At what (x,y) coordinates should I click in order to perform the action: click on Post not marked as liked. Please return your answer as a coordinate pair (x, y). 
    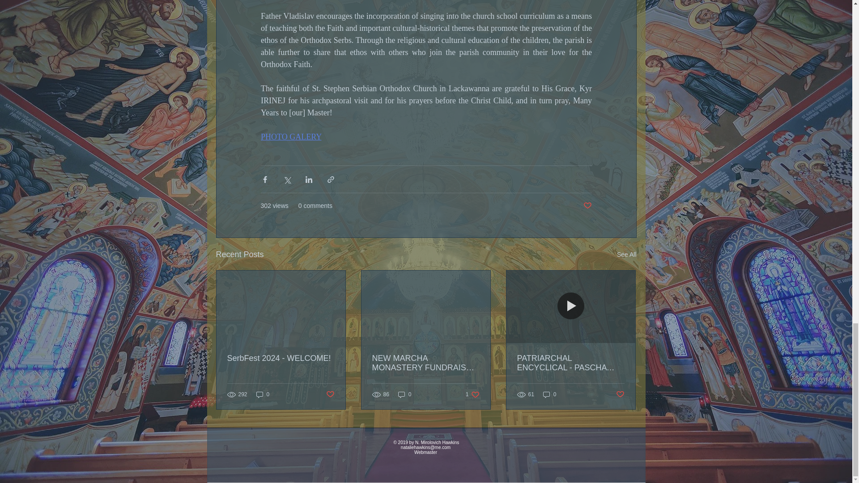
    Looking at the image, I should click on (329, 394).